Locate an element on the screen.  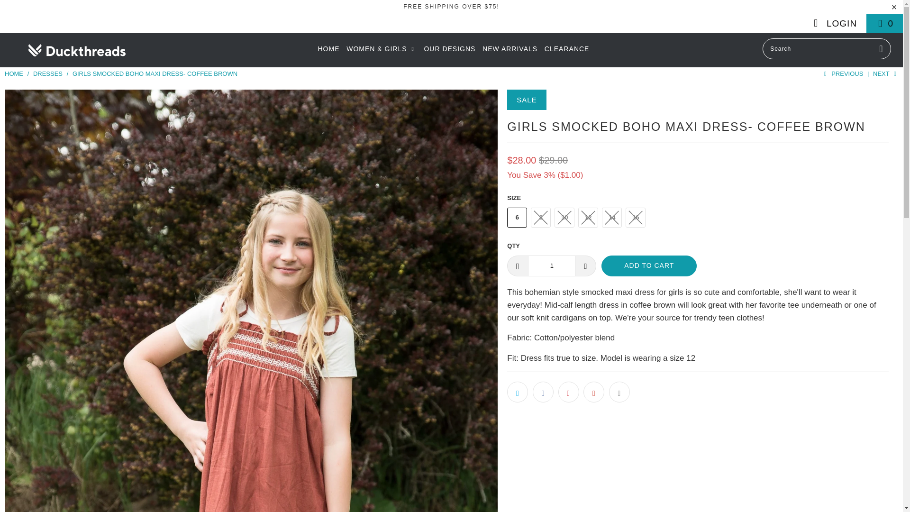
Duckthreads is located at coordinates (14, 73).